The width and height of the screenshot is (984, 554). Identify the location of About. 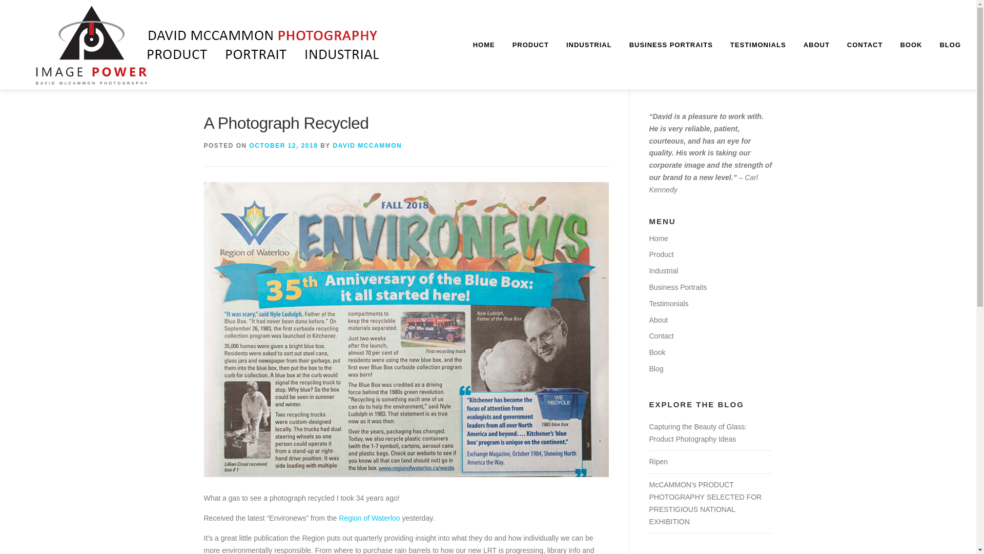
(658, 320).